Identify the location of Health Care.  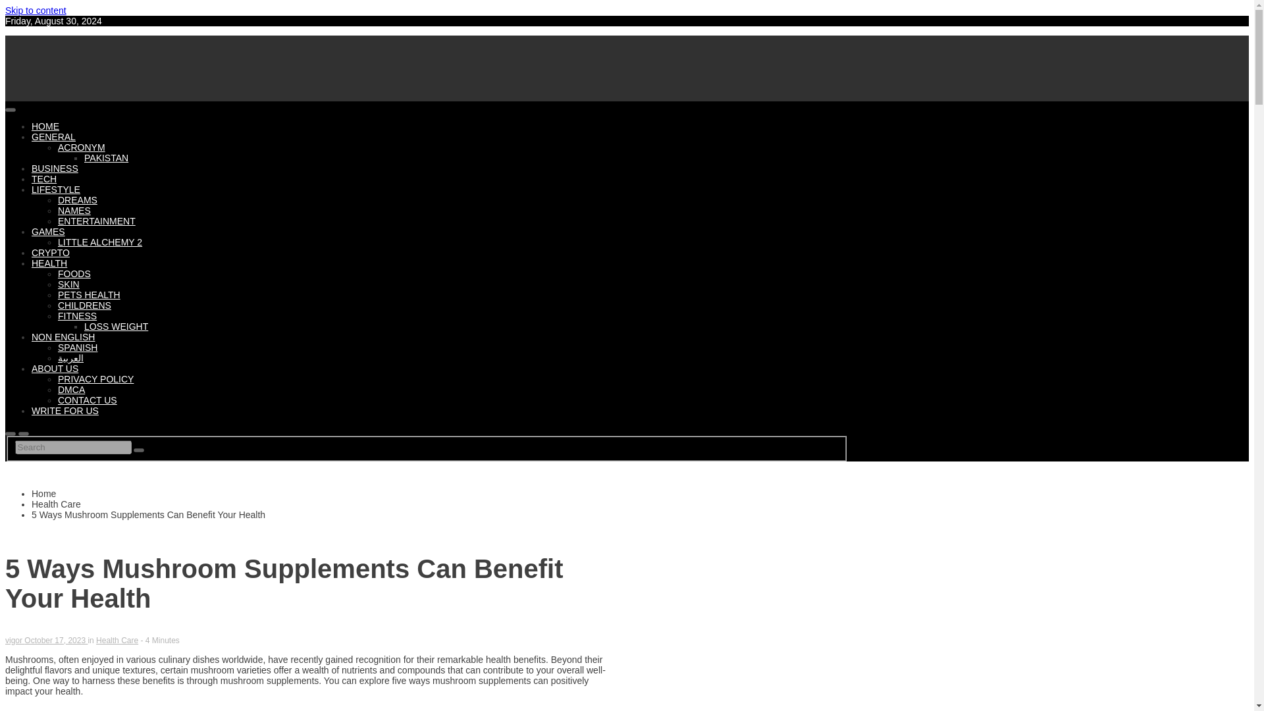
(117, 640).